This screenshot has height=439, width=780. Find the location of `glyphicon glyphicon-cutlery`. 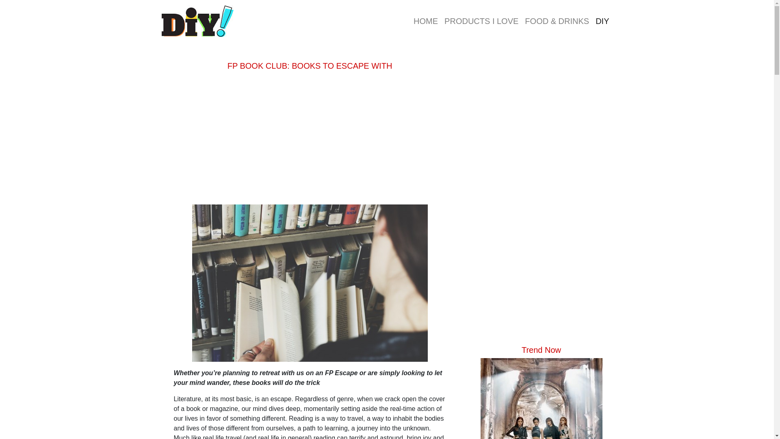

glyphicon glyphicon-cutlery is located at coordinates (557, 21).